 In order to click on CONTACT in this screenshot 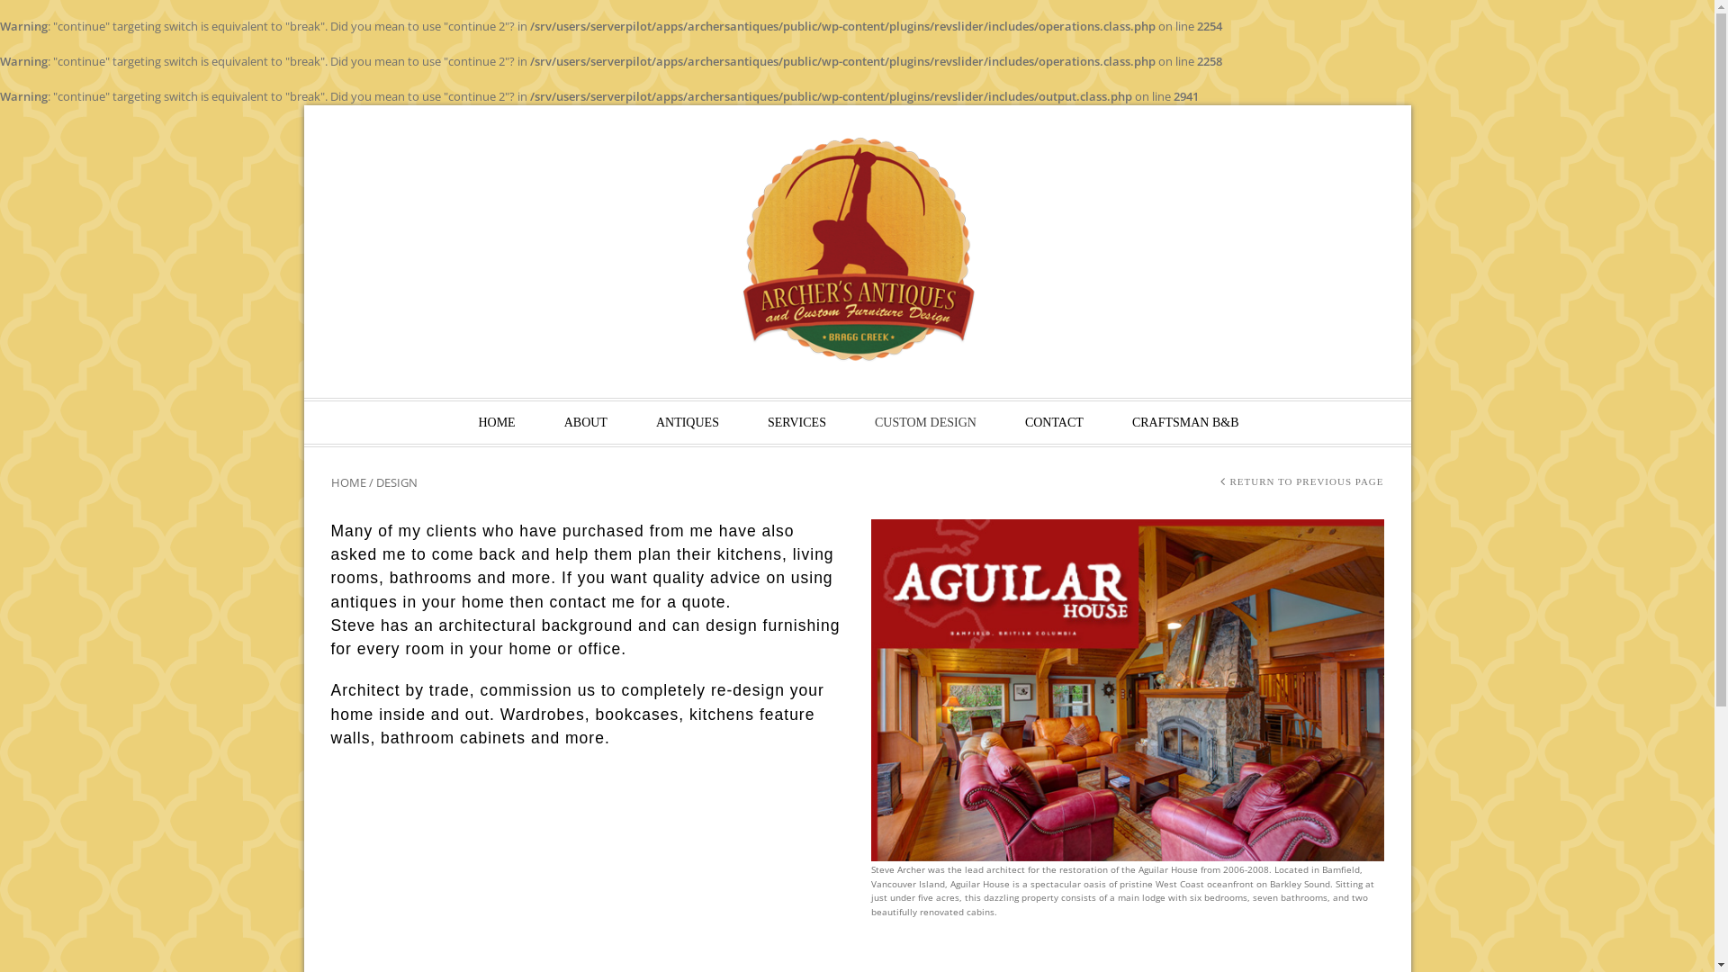, I will do `click(1055, 423)`.